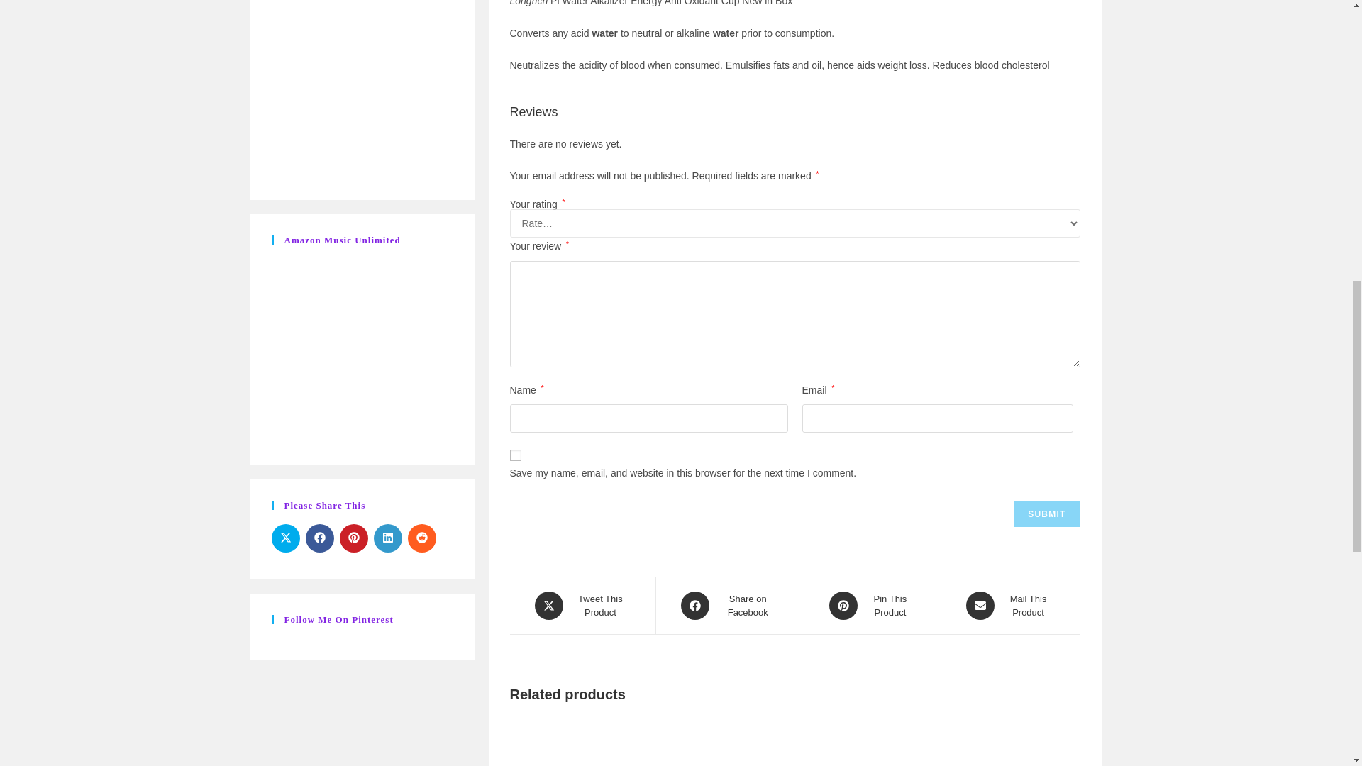 The width and height of the screenshot is (1362, 766). What do you see at coordinates (387, 538) in the screenshot?
I see `Share on LinkedIn` at bounding box center [387, 538].